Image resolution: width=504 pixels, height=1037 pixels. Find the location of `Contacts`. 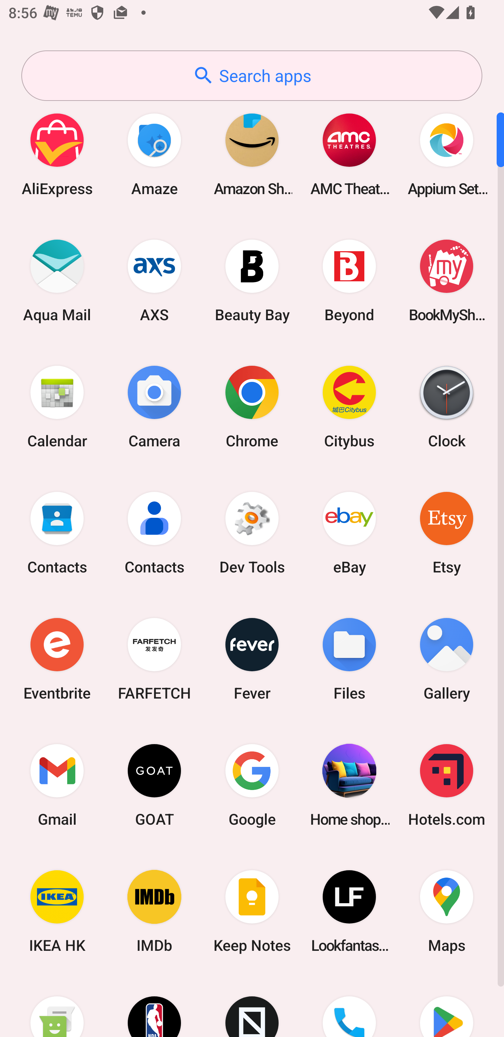

Contacts is located at coordinates (57, 533).